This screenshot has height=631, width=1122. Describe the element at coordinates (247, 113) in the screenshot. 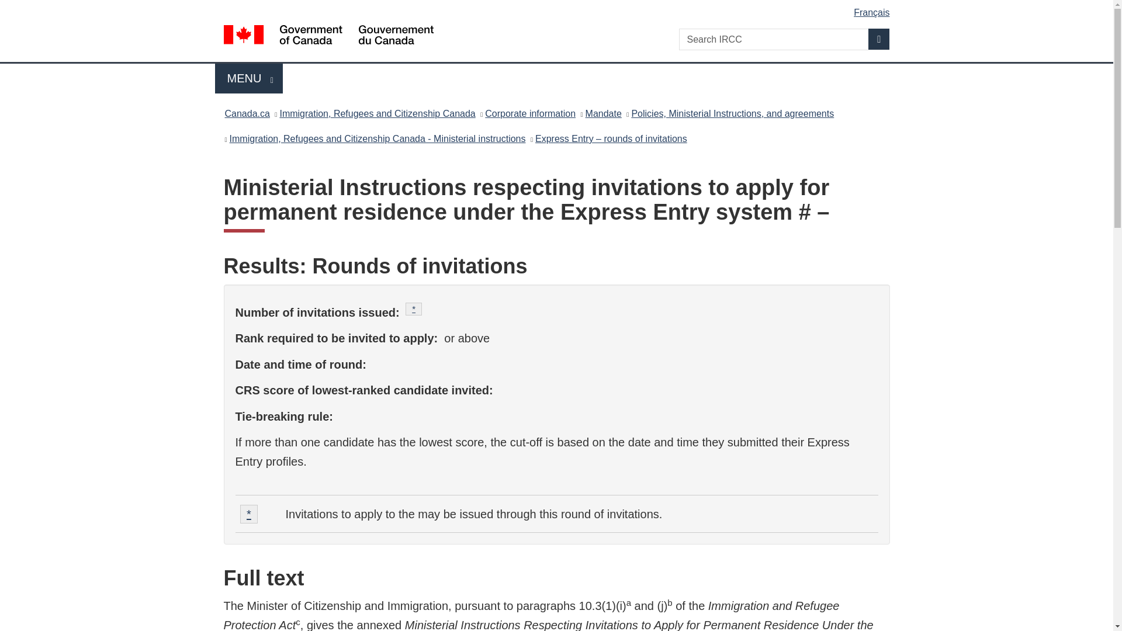

I see `Canada.ca` at that location.